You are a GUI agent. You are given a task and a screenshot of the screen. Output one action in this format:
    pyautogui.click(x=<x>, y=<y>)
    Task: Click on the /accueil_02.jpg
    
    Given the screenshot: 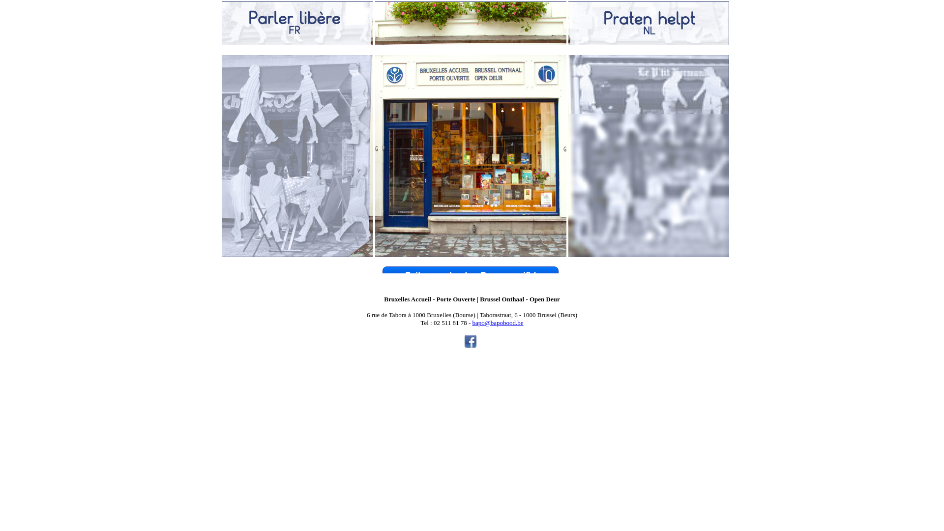 What is the action you would take?
    pyautogui.click(x=471, y=24)
    